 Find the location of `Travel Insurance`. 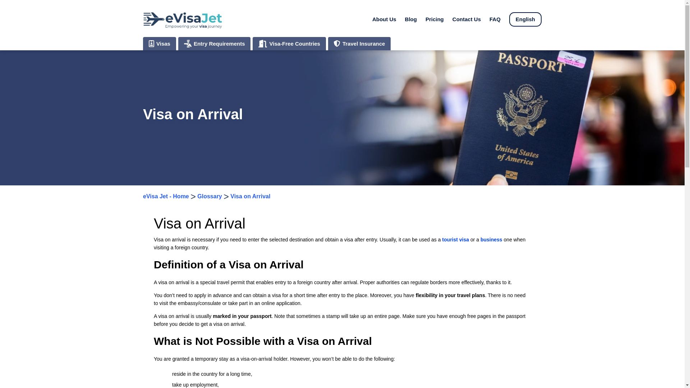

Travel Insurance is located at coordinates (359, 43).